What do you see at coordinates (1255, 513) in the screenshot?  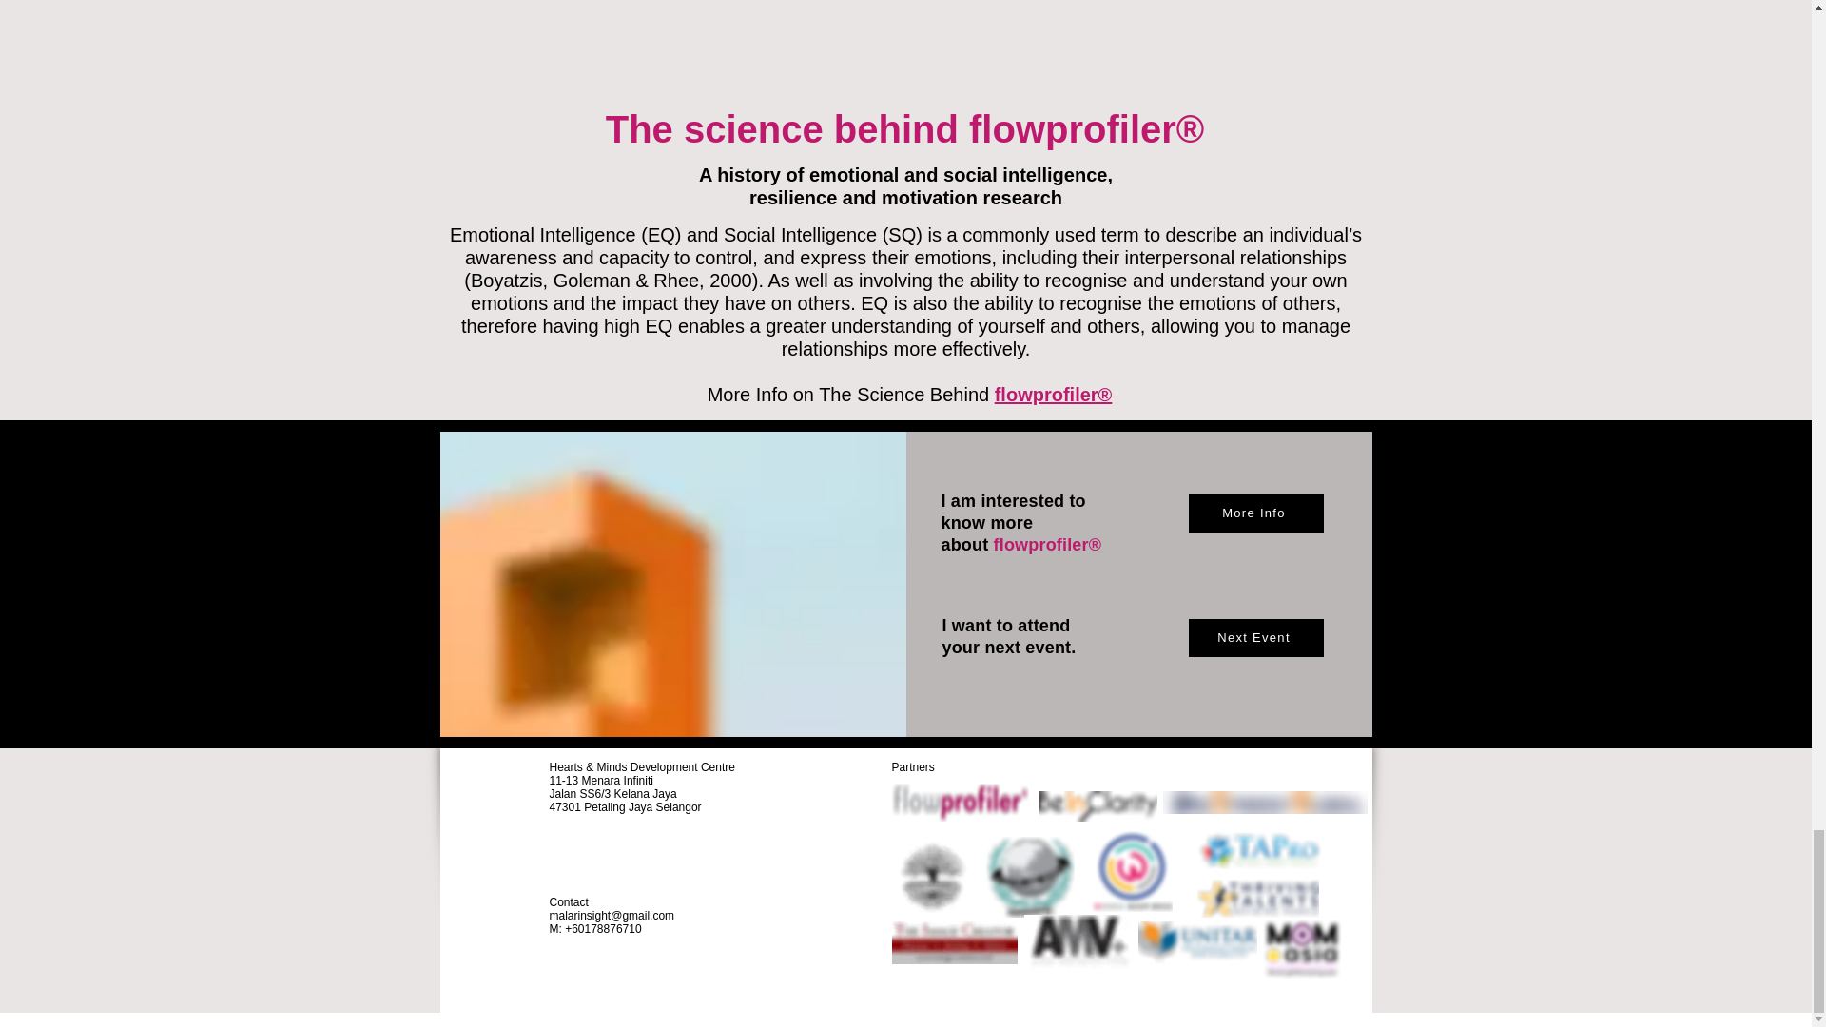 I see `More Info` at bounding box center [1255, 513].